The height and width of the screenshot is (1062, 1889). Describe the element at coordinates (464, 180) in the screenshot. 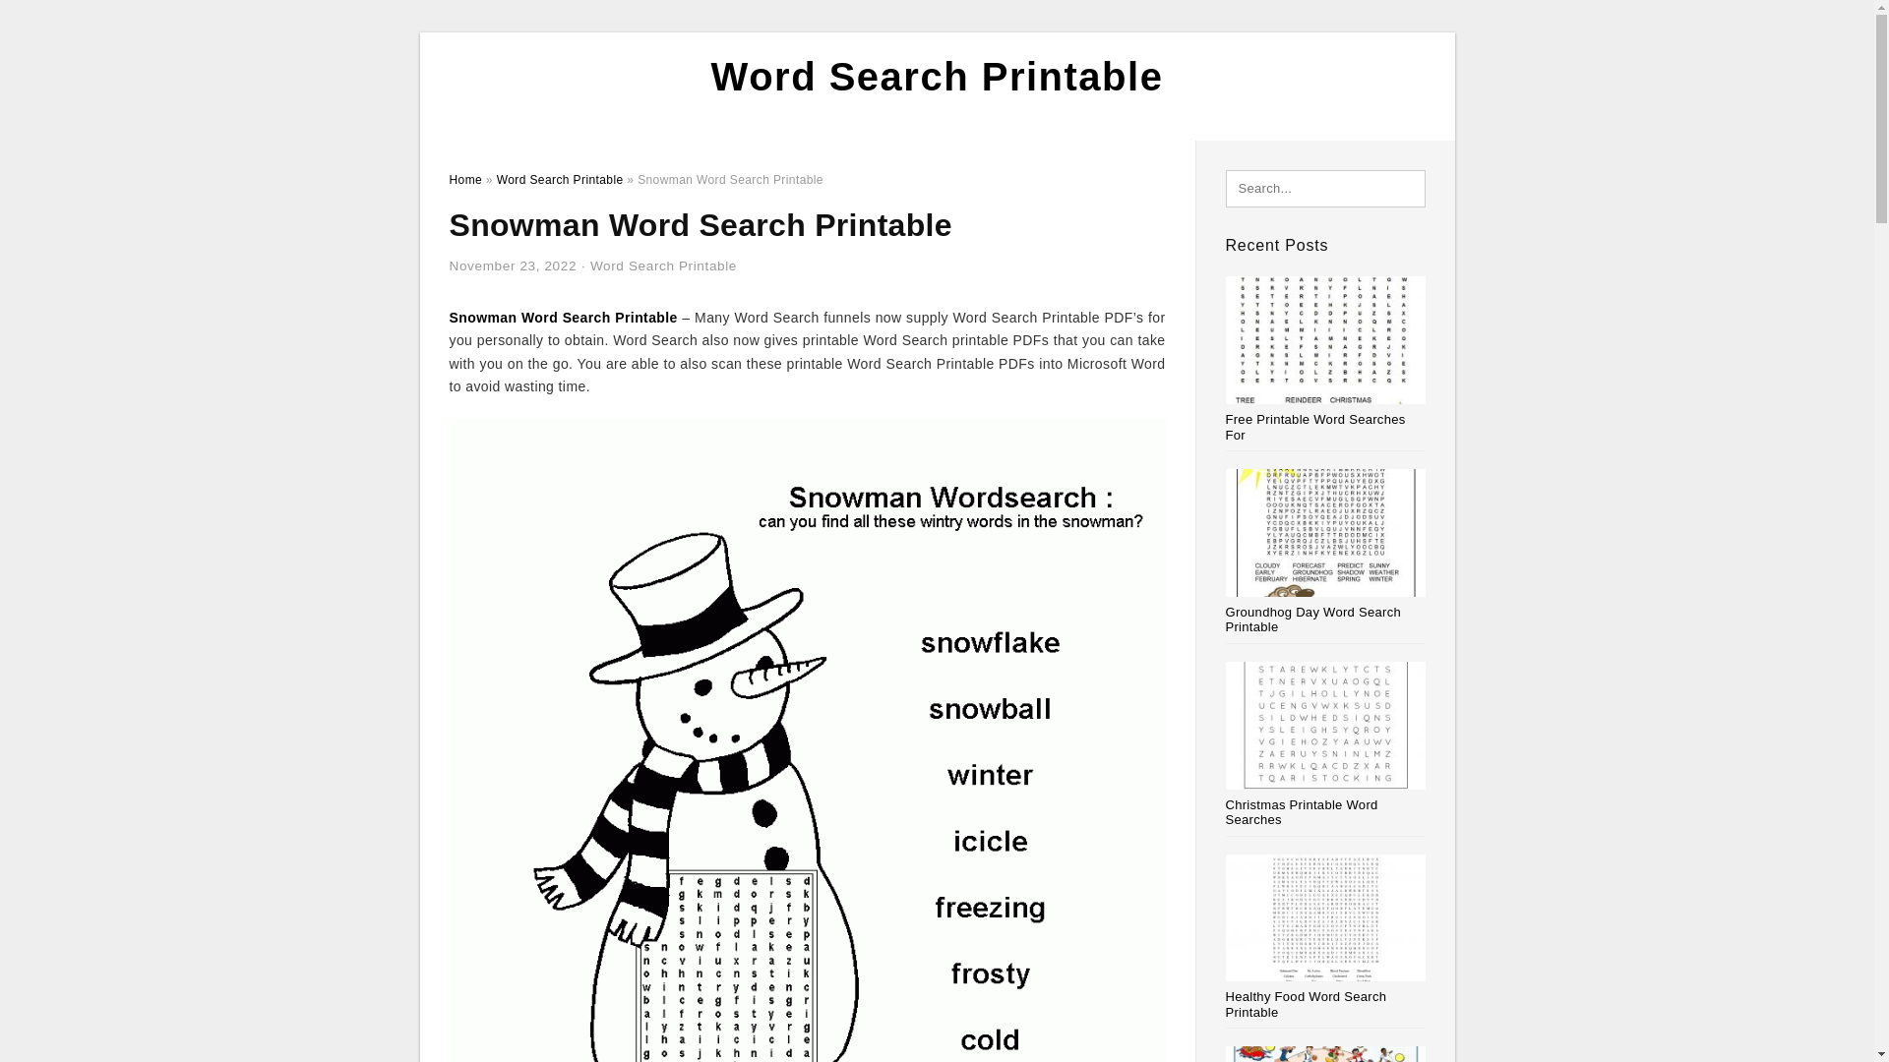

I see `Home` at that location.